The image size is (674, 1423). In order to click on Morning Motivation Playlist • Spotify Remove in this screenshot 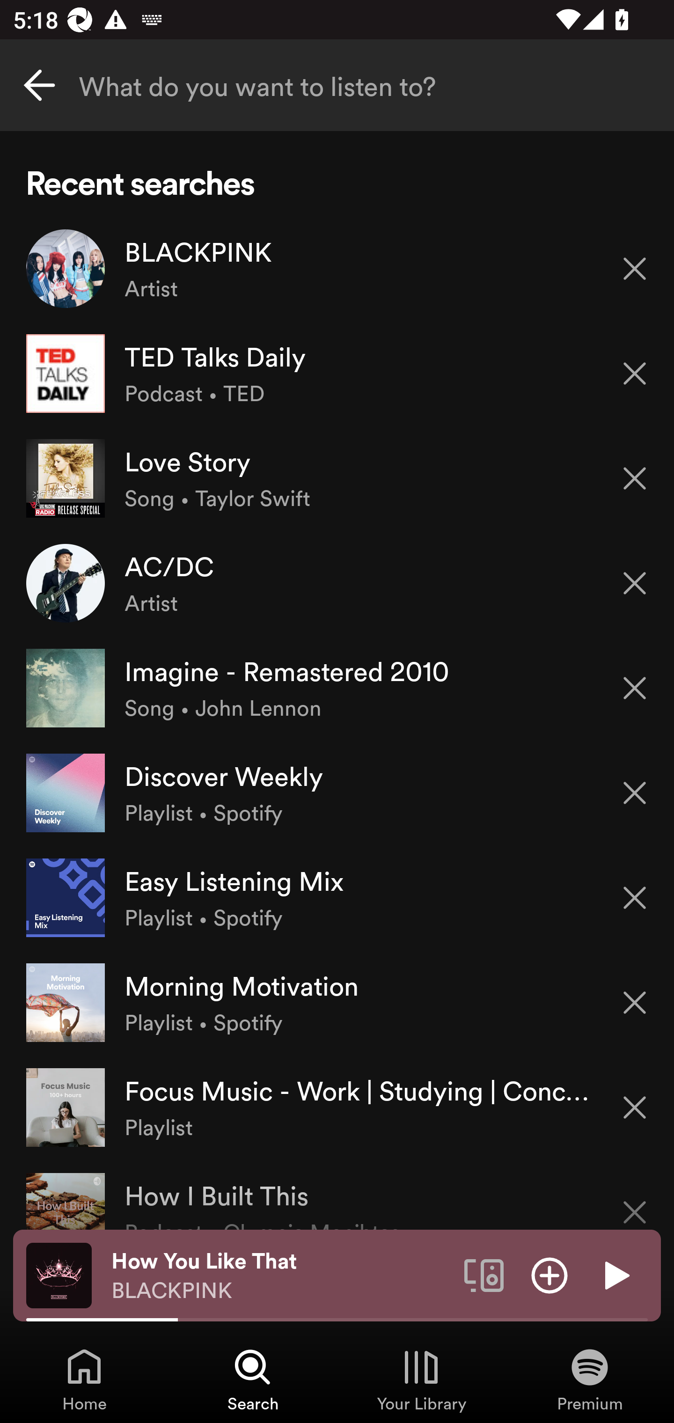, I will do `click(337, 1002)`.